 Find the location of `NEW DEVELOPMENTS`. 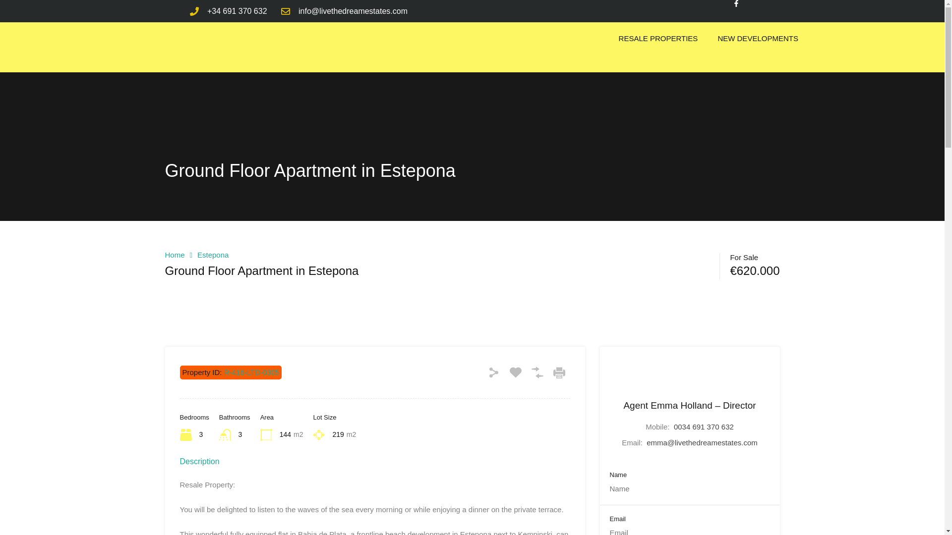

NEW DEVELOPMENTS is located at coordinates (758, 39).